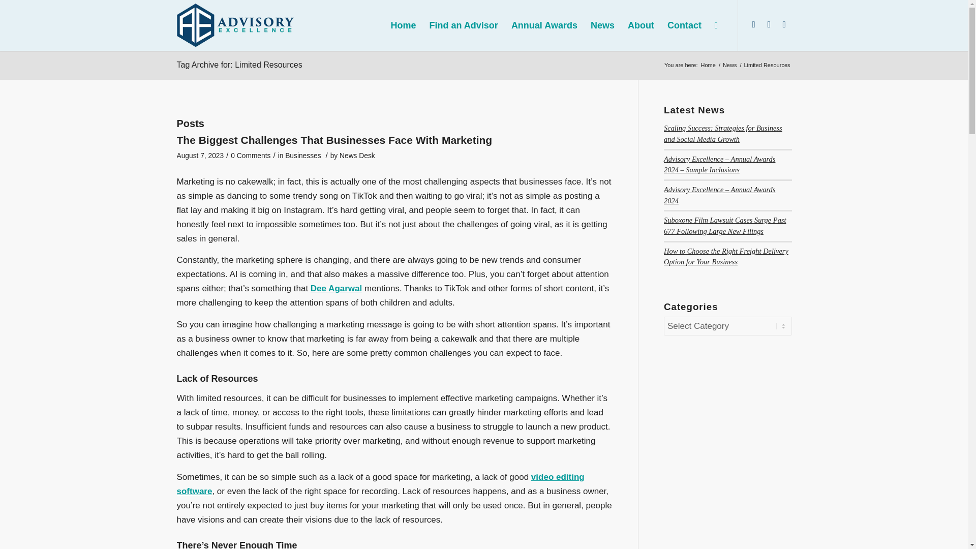  I want to click on The Biggest Challenges That Businesses Face With Marketing, so click(334, 140).